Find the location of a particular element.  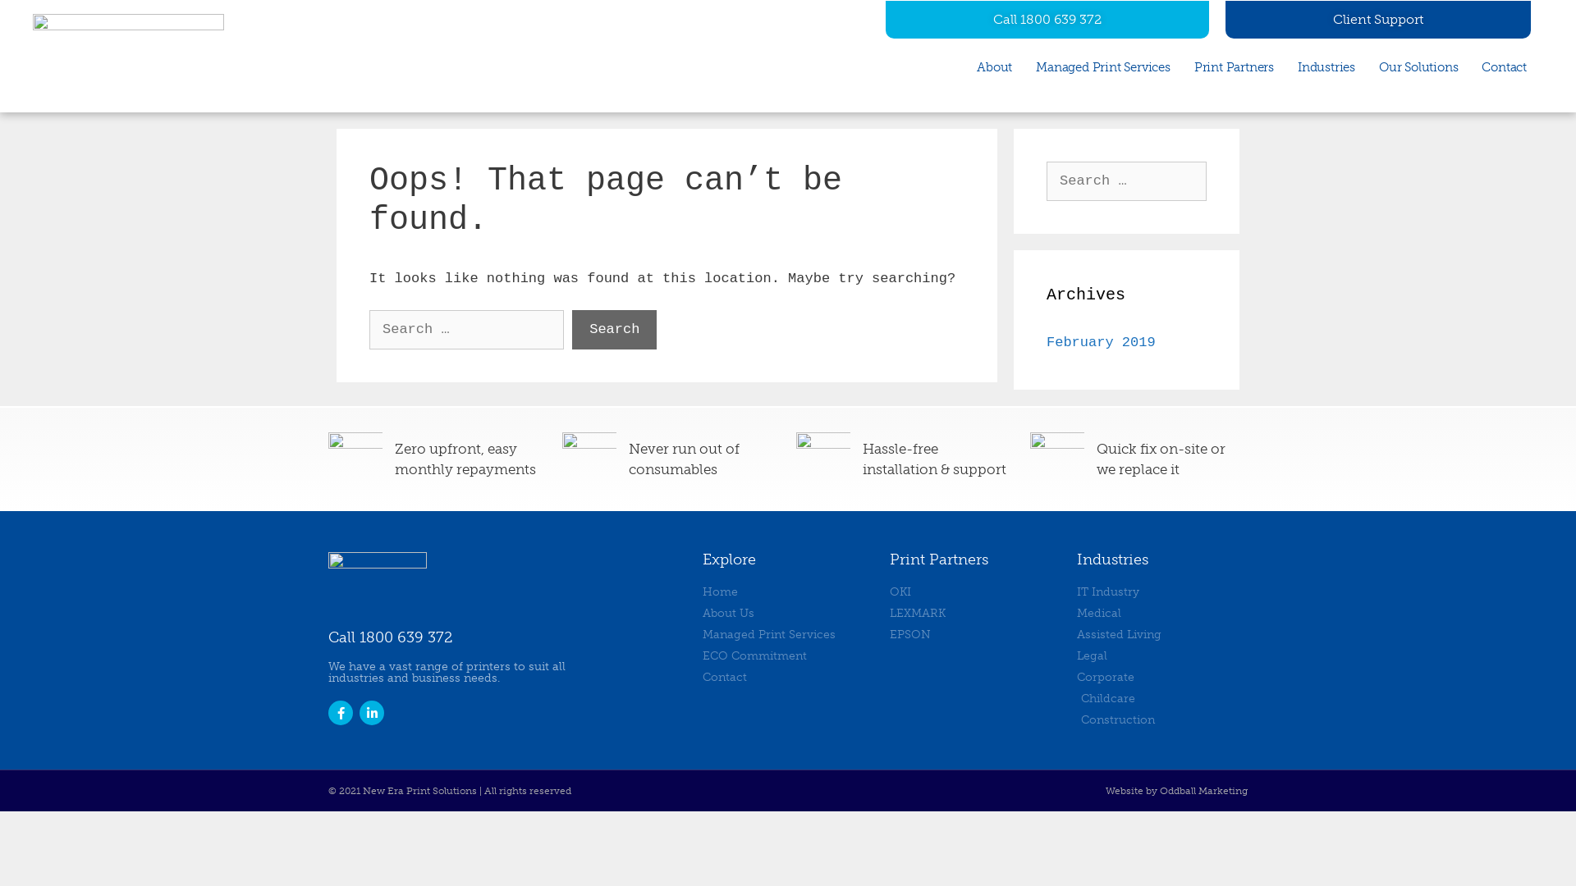

LEXMARK is located at coordinates (975, 614).